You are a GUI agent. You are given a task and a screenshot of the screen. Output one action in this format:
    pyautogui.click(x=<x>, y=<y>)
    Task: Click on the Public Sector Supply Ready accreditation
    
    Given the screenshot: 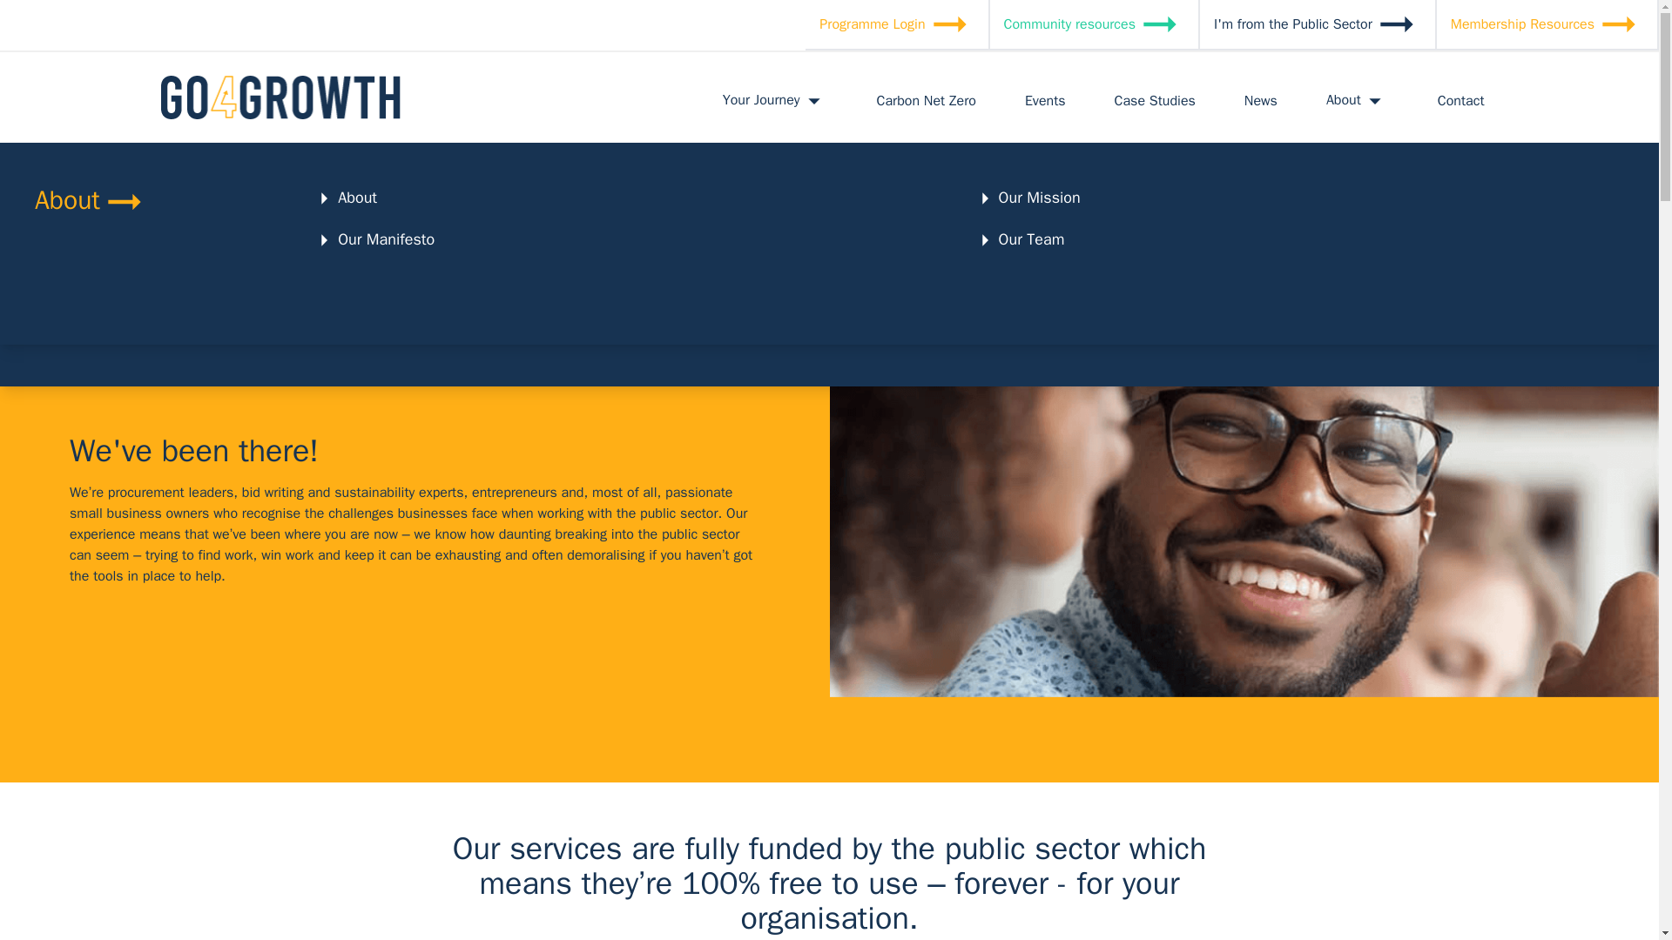 What is the action you would take?
    pyautogui.click(x=463, y=280)
    